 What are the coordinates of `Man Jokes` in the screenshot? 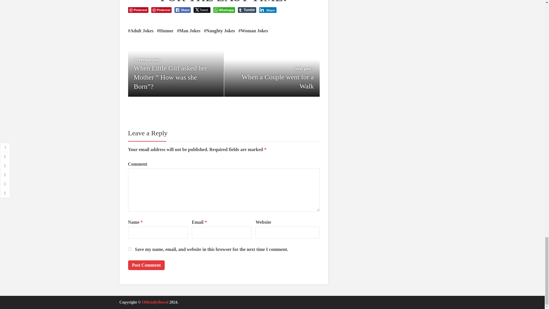 It's located at (130, 249).